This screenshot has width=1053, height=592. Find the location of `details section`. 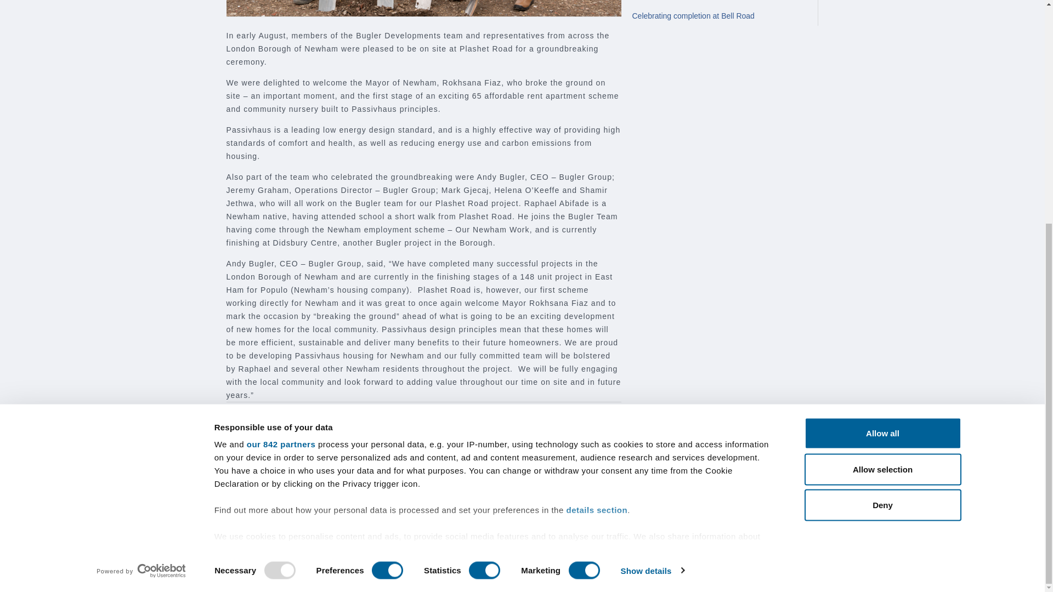

details section is located at coordinates (597, 156).